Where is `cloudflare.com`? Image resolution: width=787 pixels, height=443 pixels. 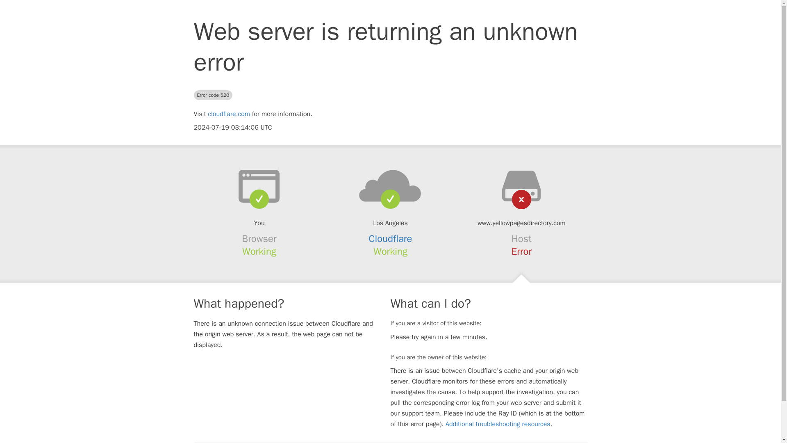
cloudflare.com is located at coordinates (229, 114).